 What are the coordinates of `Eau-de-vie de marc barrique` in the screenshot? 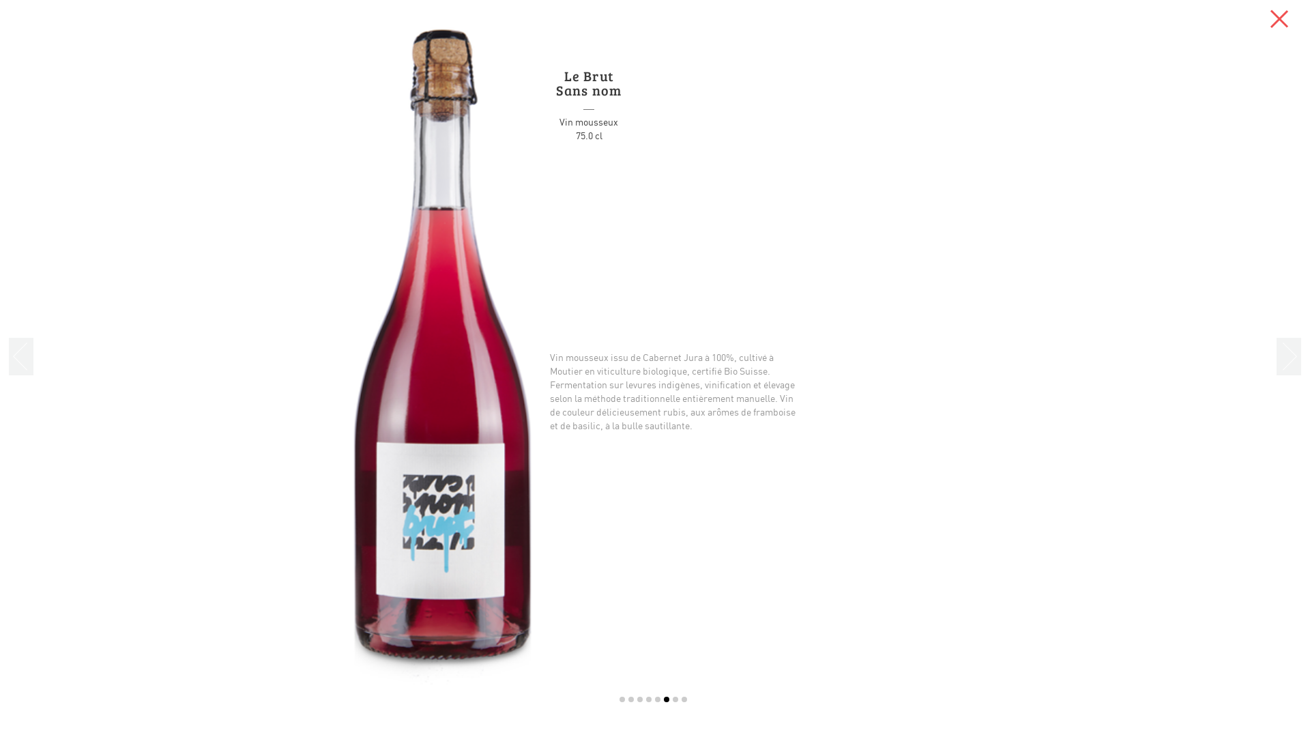 It's located at (941, 537).